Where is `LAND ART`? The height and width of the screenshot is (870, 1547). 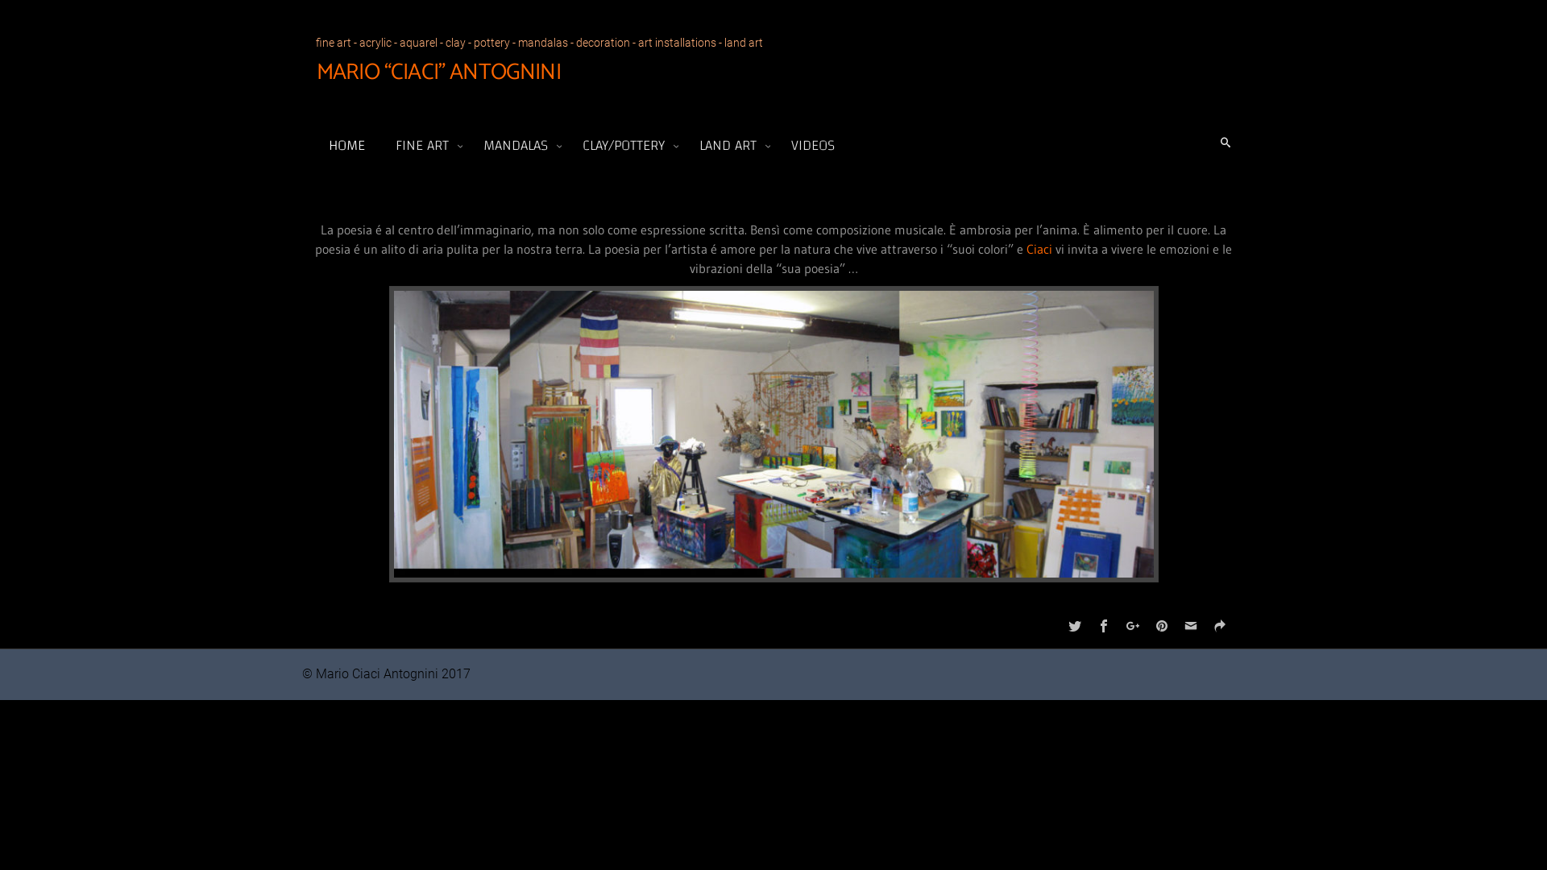 LAND ART is located at coordinates (731, 145).